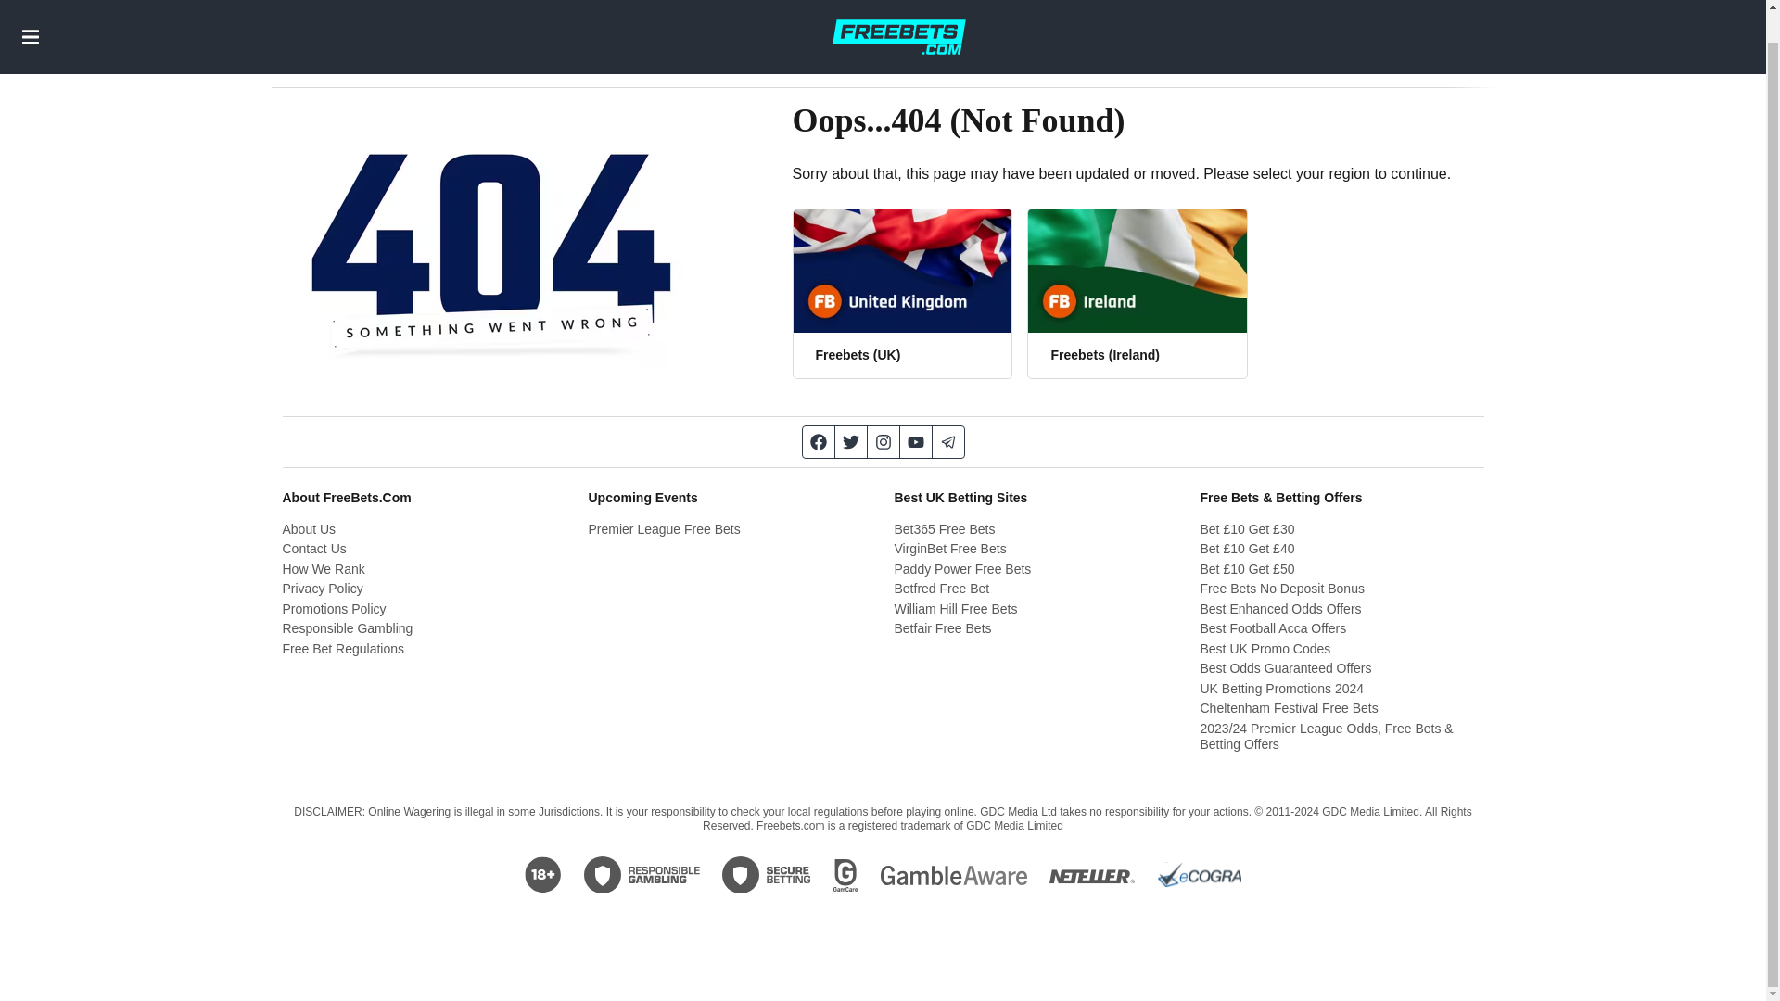 The width and height of the screenshot is (1780, 1001). What do you see at coordinates (914, 441) in the screenshot?
I see `Youtube page` at bounding box center [914, 441].